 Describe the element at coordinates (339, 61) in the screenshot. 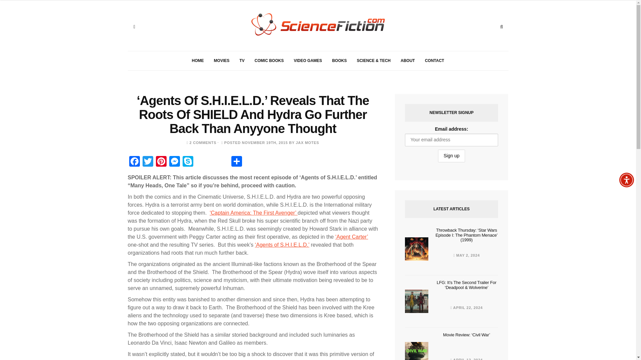

I see `BOOKS` at that location.